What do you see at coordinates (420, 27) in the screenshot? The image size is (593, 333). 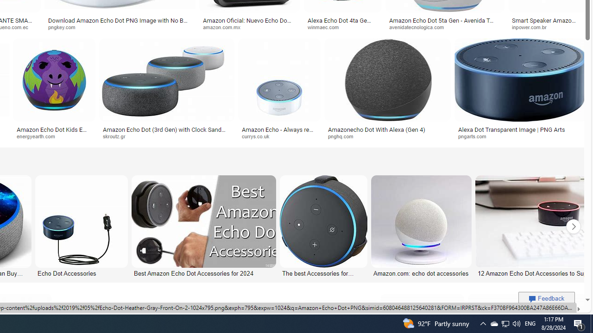 I see `avenidatecnologica.com` at bounding box center [420, 27].